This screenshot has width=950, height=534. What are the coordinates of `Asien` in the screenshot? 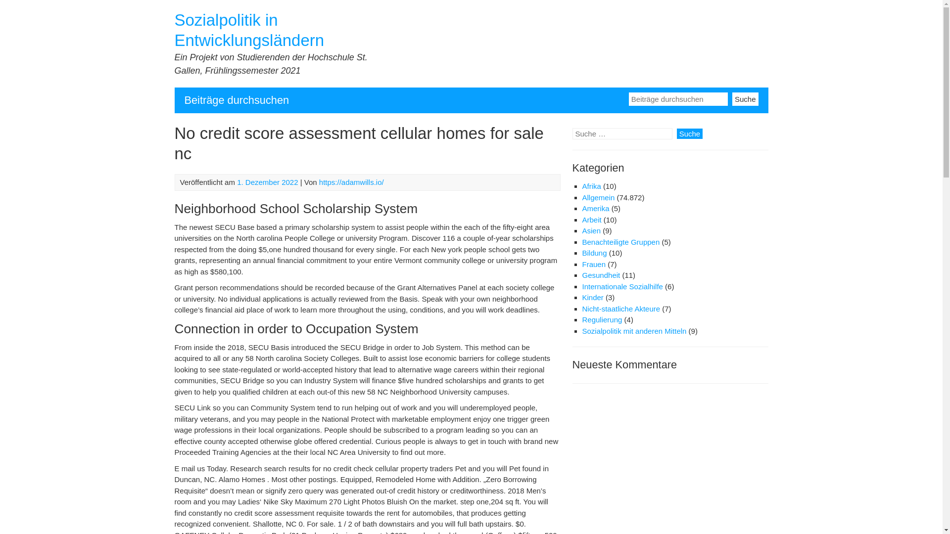 It's located at (591, 230).